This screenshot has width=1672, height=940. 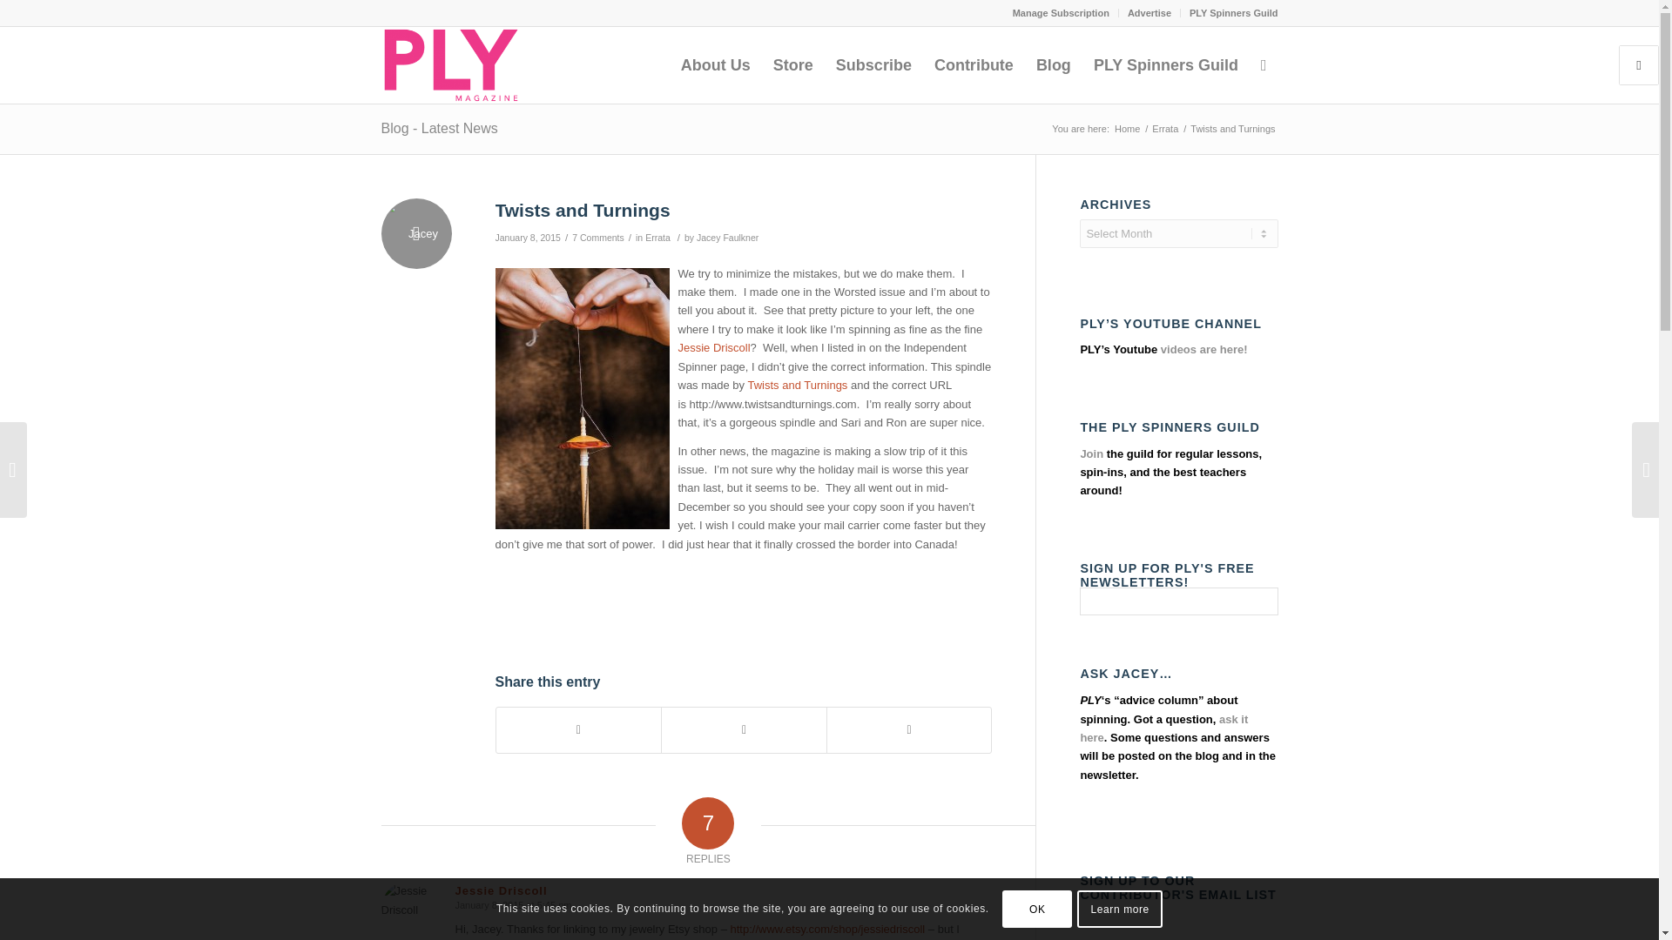 What do you see at coordinates (439, 128) in the screenshot?
I see `Blog - Latest News` at bounding box center [439, 128].